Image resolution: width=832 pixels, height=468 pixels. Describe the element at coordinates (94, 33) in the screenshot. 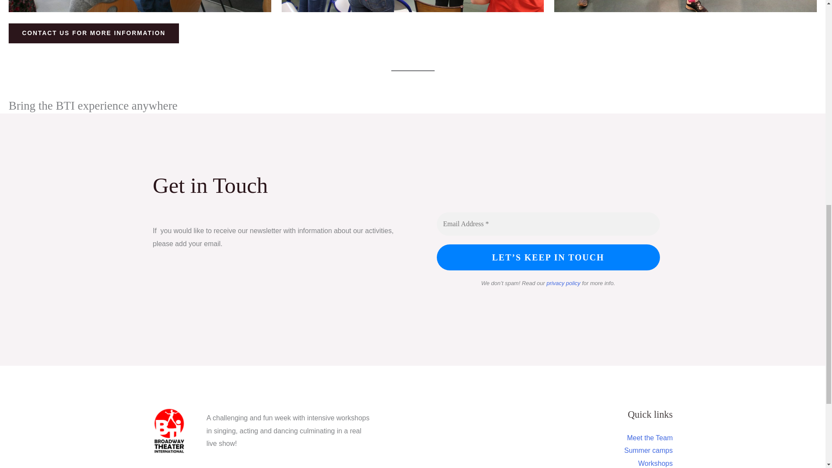

I see `CONTACT US FOR MORE INFORMATION` at that location.